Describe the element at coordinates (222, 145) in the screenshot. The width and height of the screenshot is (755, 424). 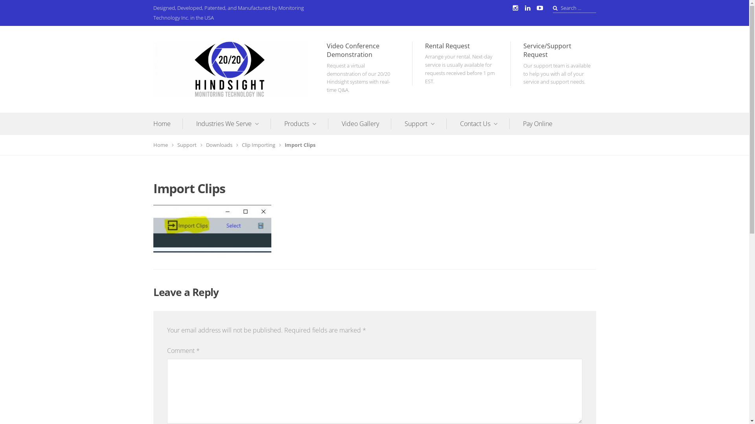
I see `Downloads` at that location.